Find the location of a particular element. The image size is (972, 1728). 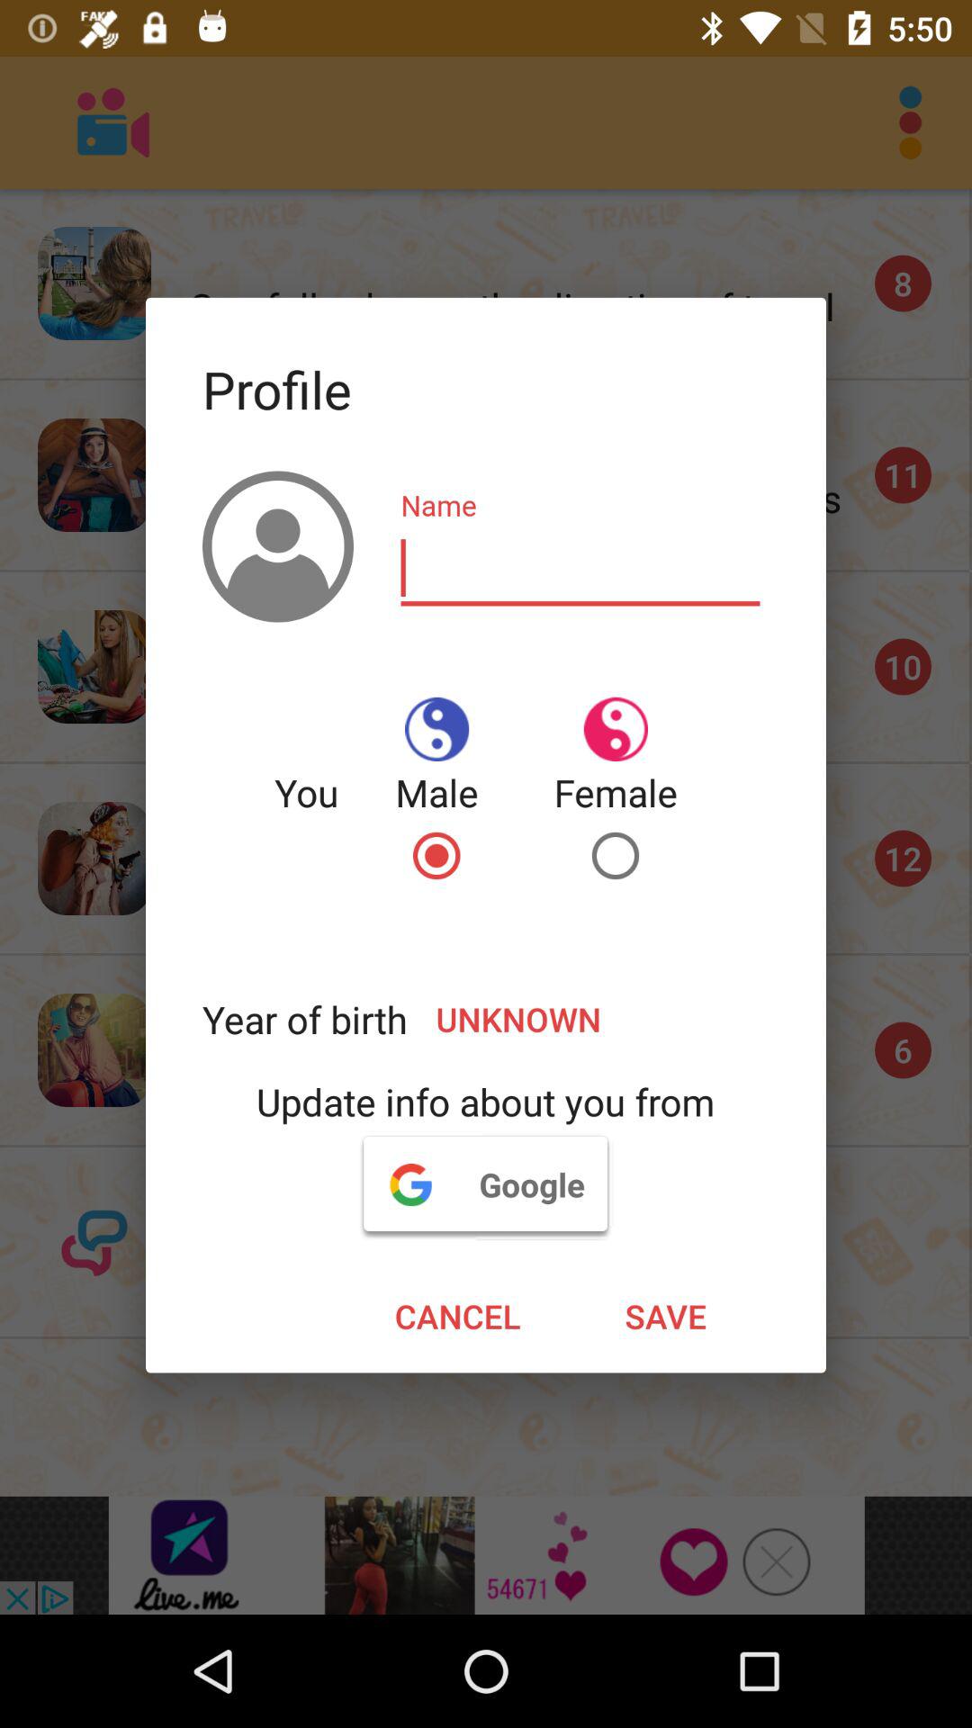

scroll until the cancel is located at coordinates (457, 1316).